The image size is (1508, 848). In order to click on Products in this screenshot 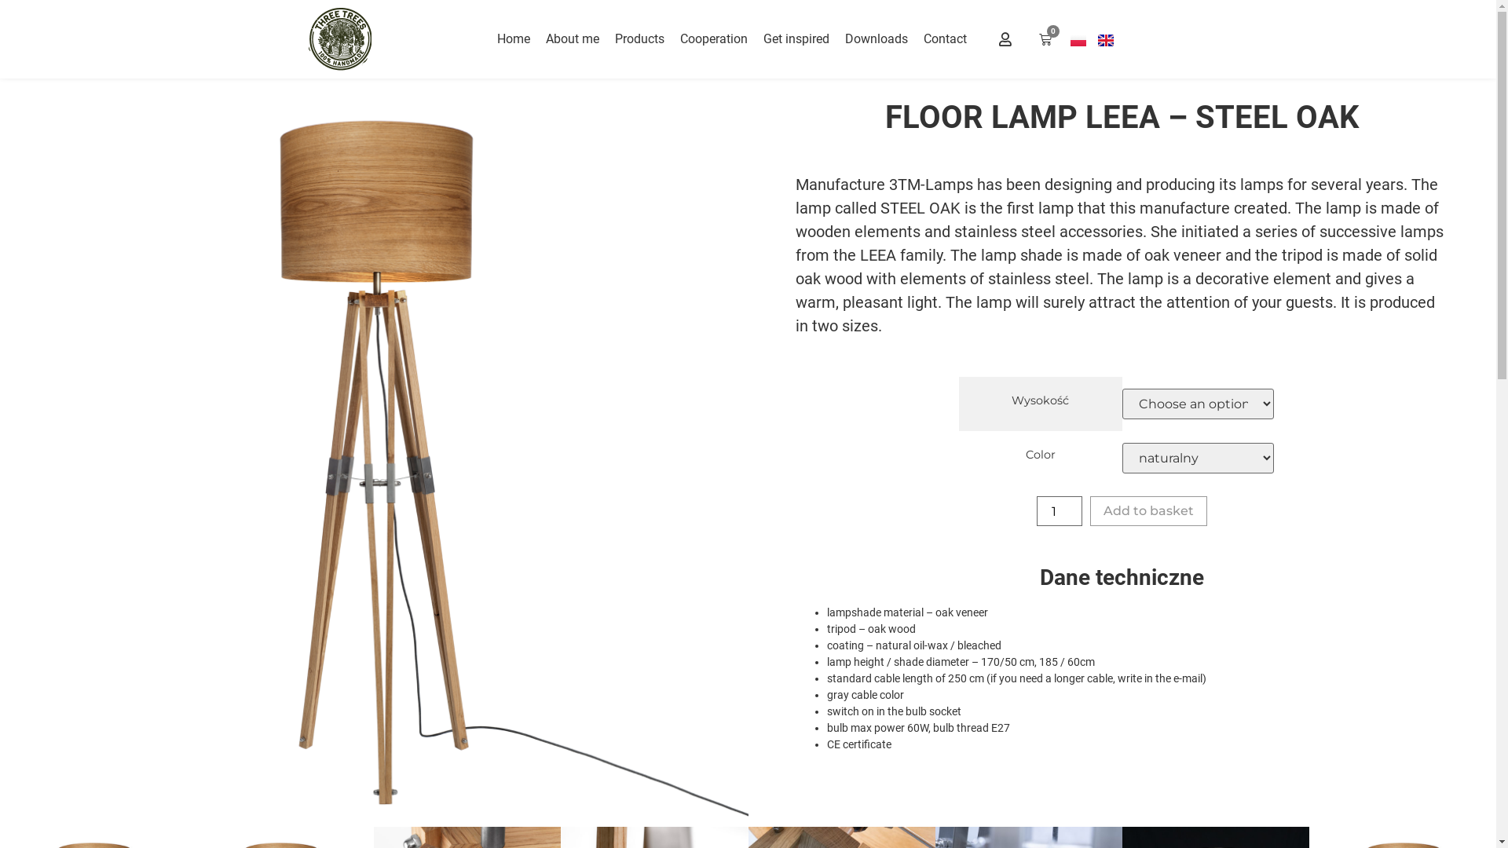, I will do `click(639, 39)`.